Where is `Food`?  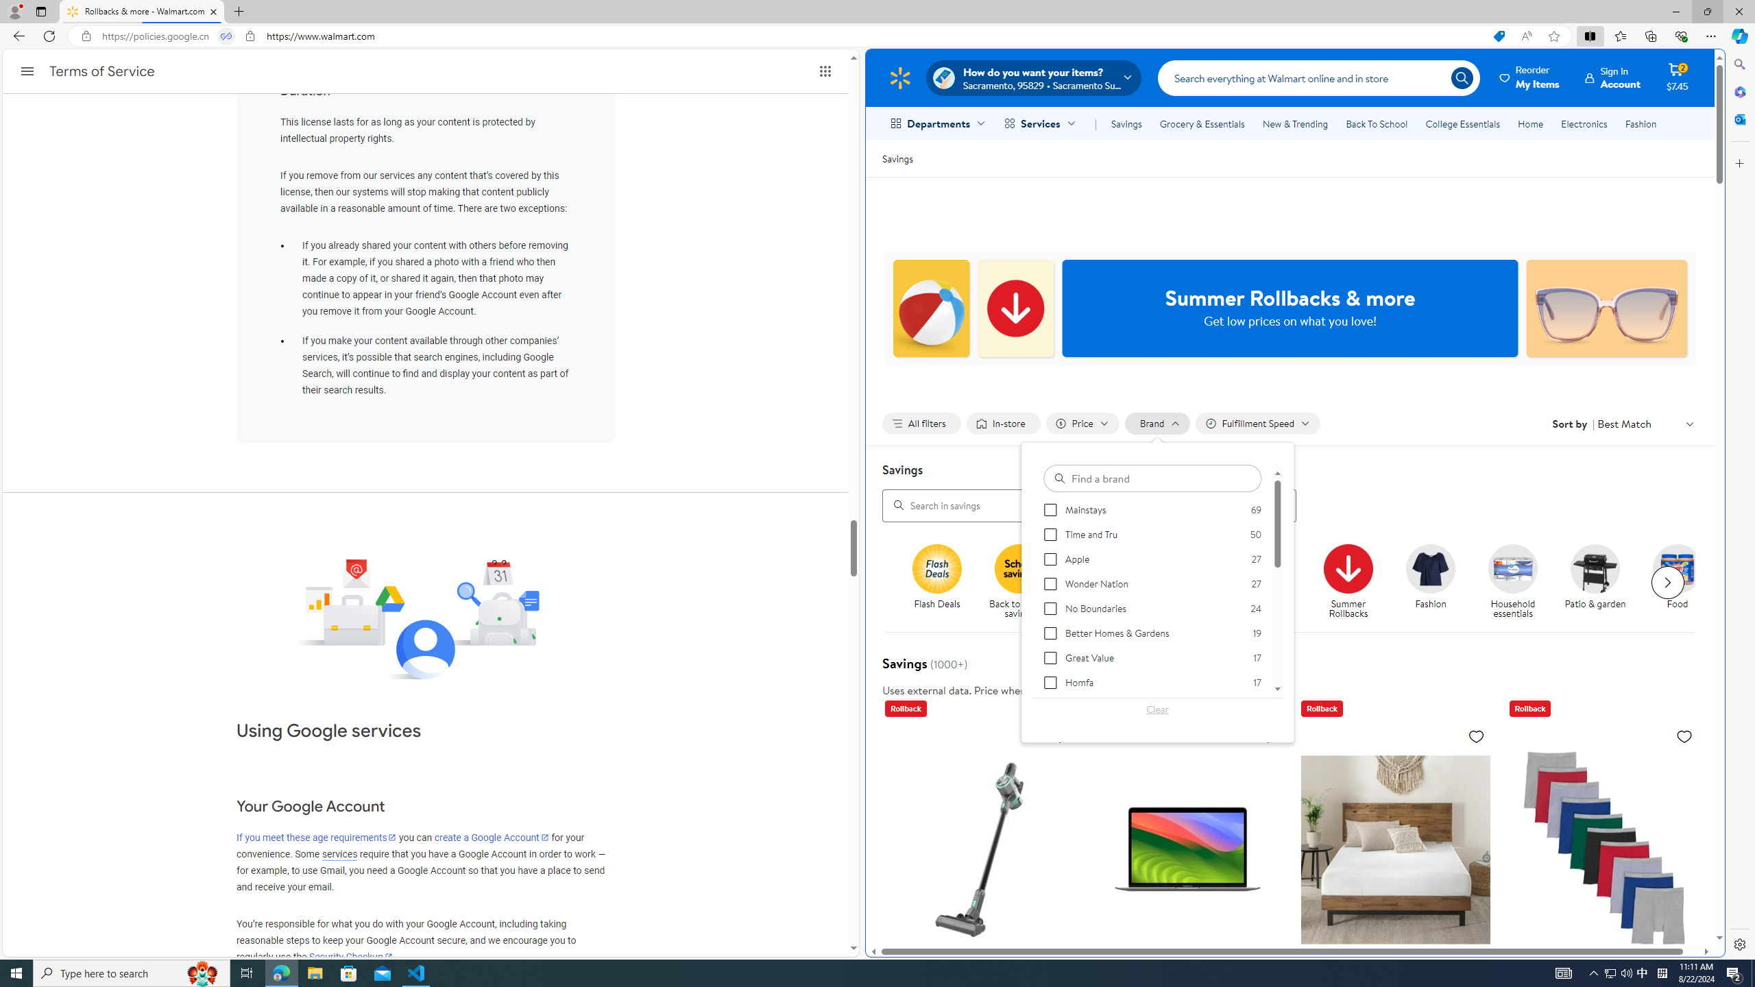 Food is located at coordinates (1682, 582).